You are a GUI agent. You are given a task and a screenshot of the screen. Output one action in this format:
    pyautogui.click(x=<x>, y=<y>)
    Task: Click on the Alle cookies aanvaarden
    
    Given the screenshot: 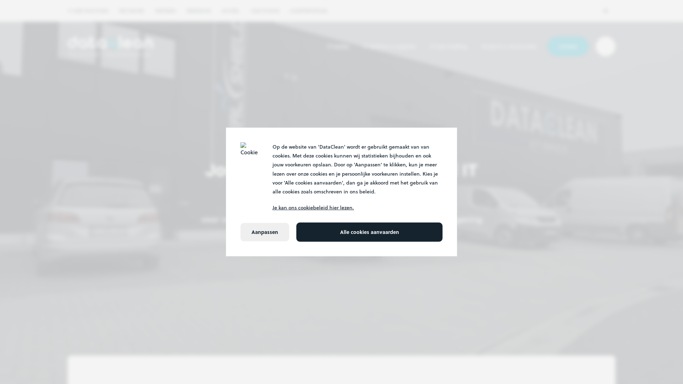 What is the action you would take?
    pyautogui.click(x=369, y=232)
    